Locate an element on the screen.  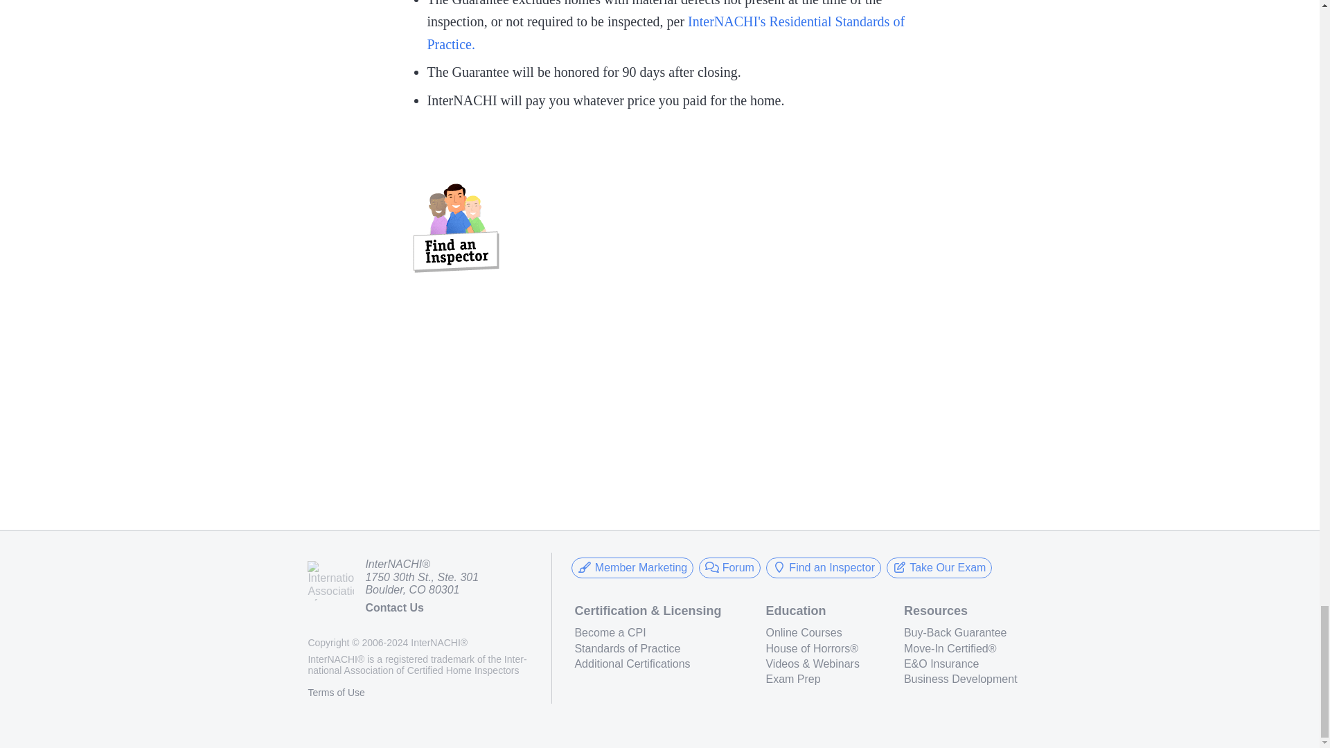
InterNACHI's Residential Standards of Practice. is located at coordinates (665, 33).